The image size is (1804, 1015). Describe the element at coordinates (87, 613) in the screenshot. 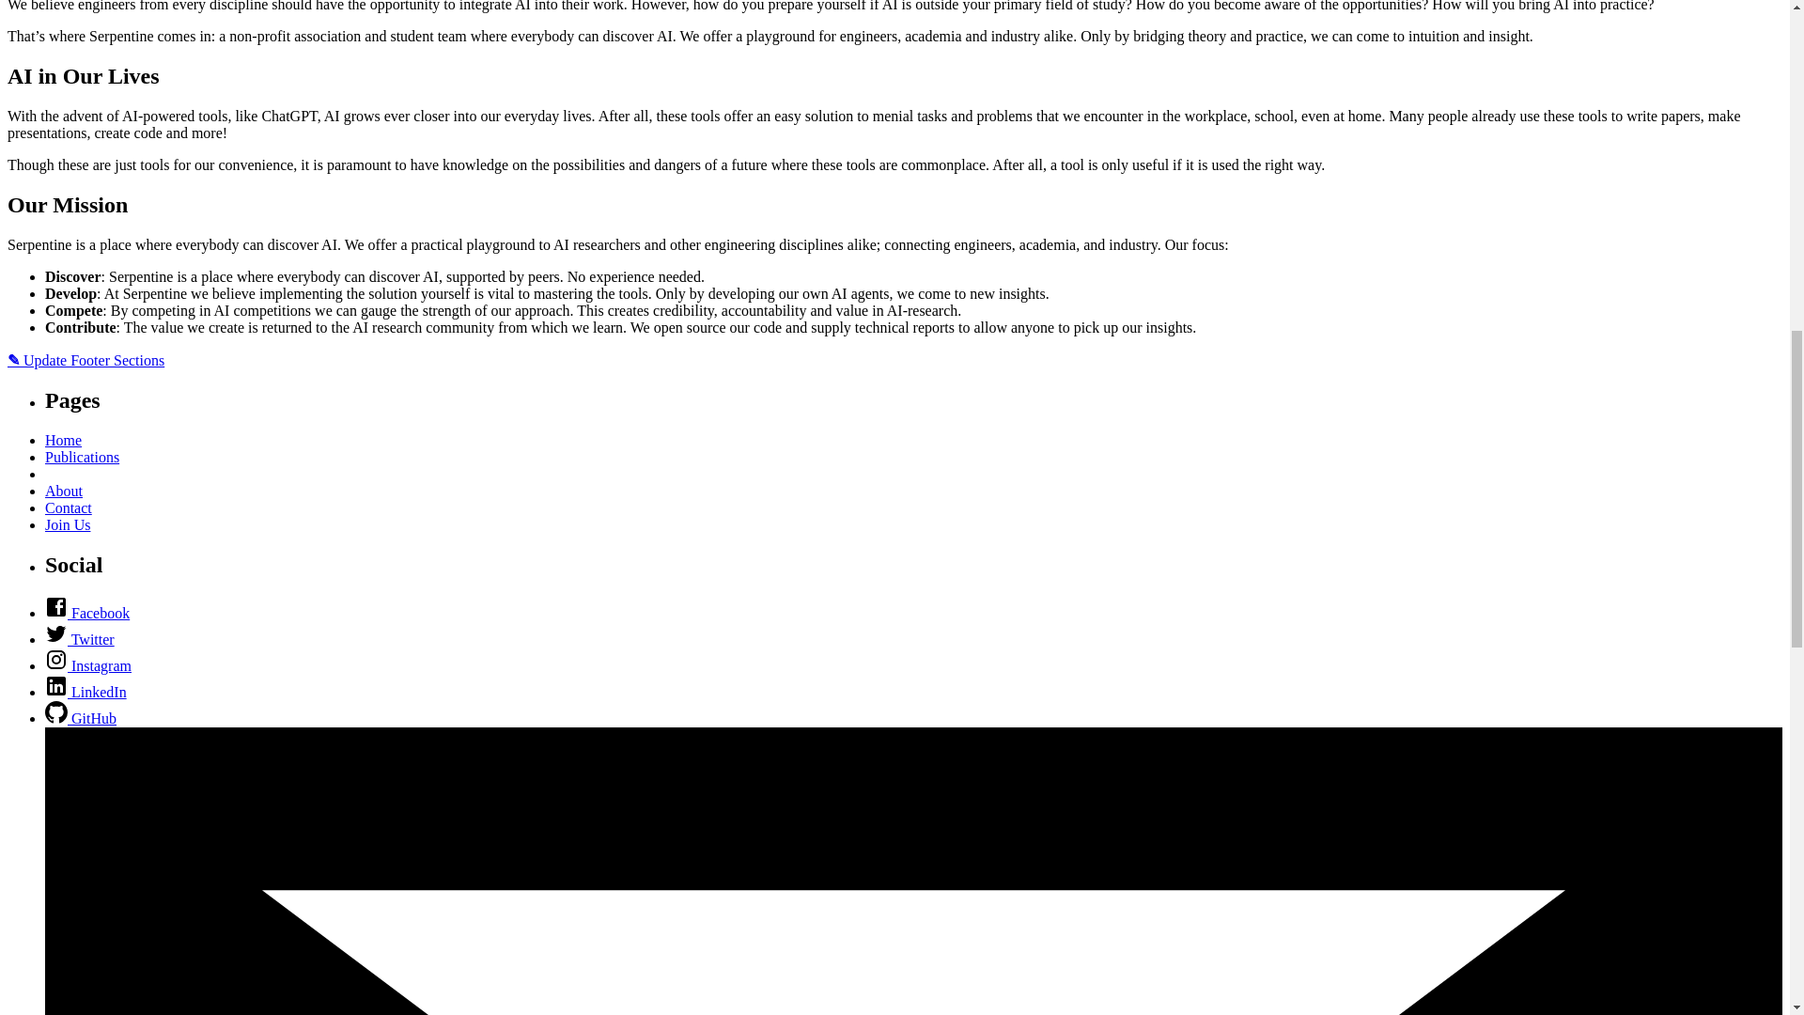

I see `Facebook` at that location.